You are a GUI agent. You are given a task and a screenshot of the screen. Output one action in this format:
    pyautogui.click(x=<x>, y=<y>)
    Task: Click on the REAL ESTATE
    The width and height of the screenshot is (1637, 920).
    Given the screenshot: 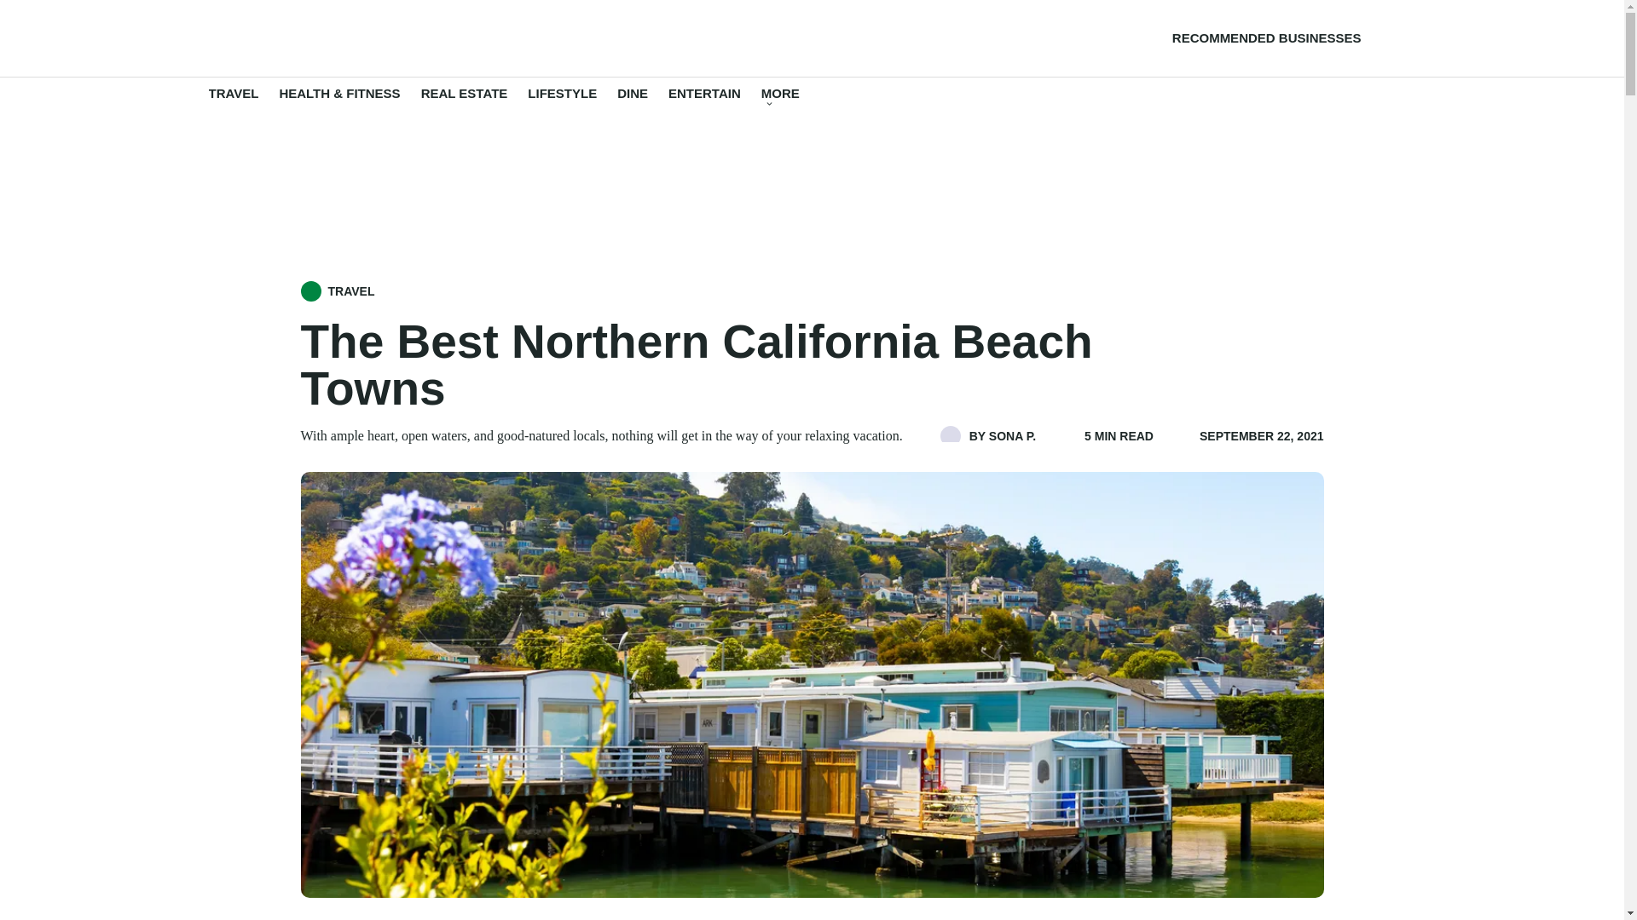 What is the action you would take?
    pyautogui.click(x=464, y=99)
    